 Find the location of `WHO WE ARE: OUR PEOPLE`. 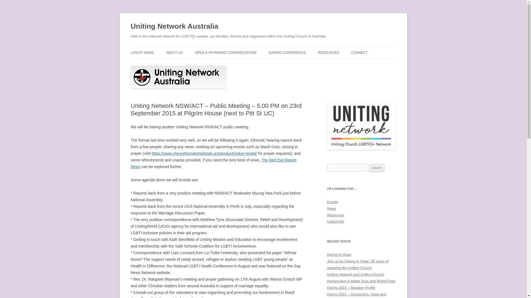

WHO WE ARE: OUR PEOPLE is located at coordinates (194, 64).